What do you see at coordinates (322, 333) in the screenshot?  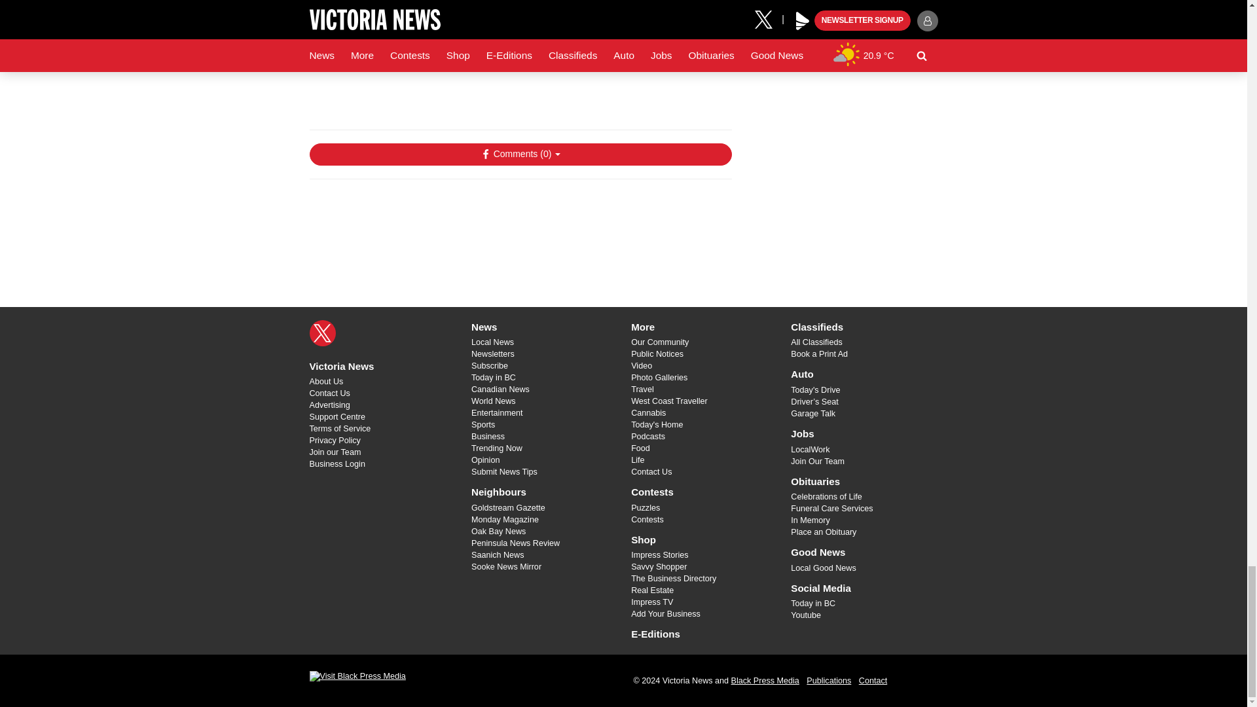 I see `X` at bounding box center [322, 333].